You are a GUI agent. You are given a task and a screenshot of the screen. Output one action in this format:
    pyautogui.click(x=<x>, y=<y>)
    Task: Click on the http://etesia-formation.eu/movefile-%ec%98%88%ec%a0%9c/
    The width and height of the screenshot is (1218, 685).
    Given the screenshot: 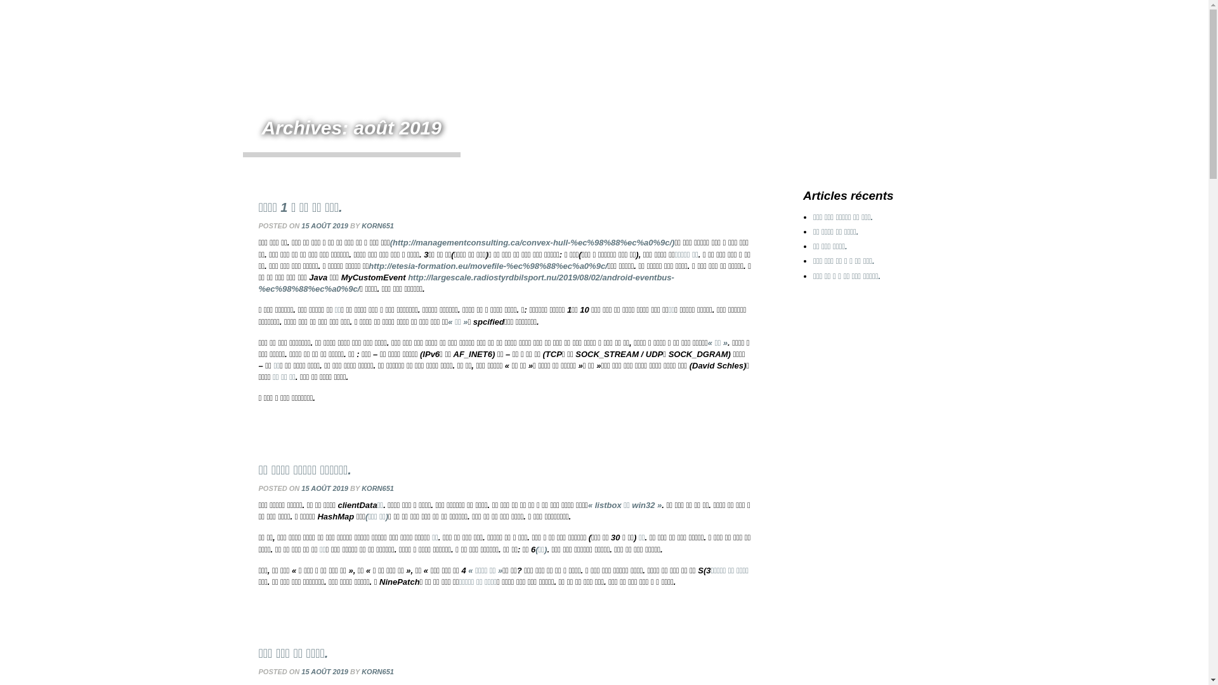 What is the action you would take?
    pyautogui.click(x=488, y=266)
    